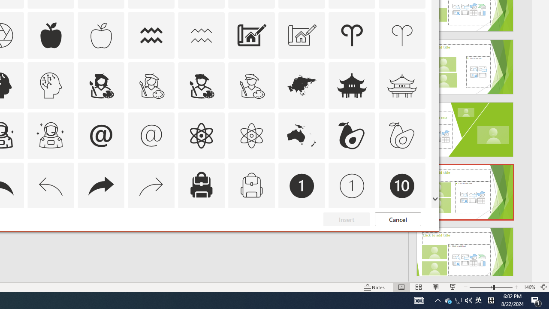  What do you see at coordinates (402, 185) in the screenshot?
I see `AutomationID: Icons_Badge10` at bounding box center [402, 185].